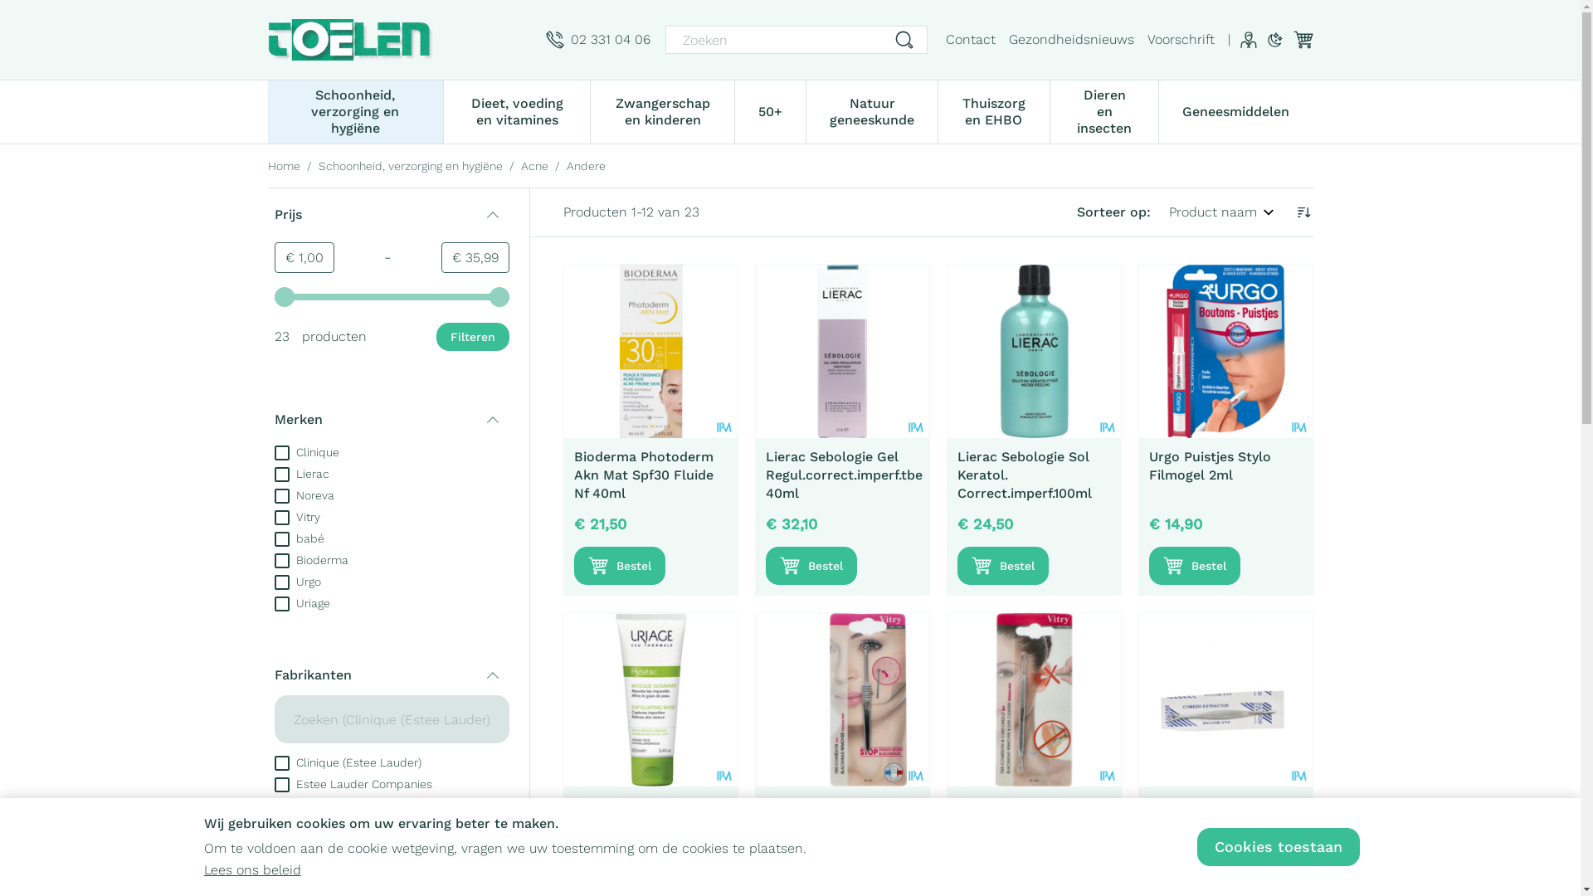  I want to click on Geneesmiddelen, so click(1236, 110).